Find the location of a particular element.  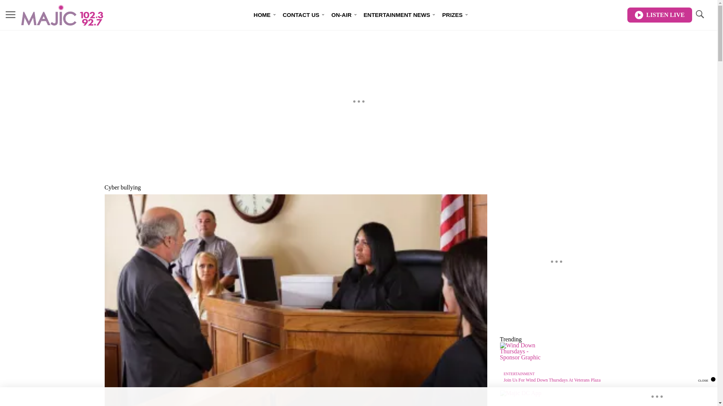

HOME is located at coordinates (262, 15).